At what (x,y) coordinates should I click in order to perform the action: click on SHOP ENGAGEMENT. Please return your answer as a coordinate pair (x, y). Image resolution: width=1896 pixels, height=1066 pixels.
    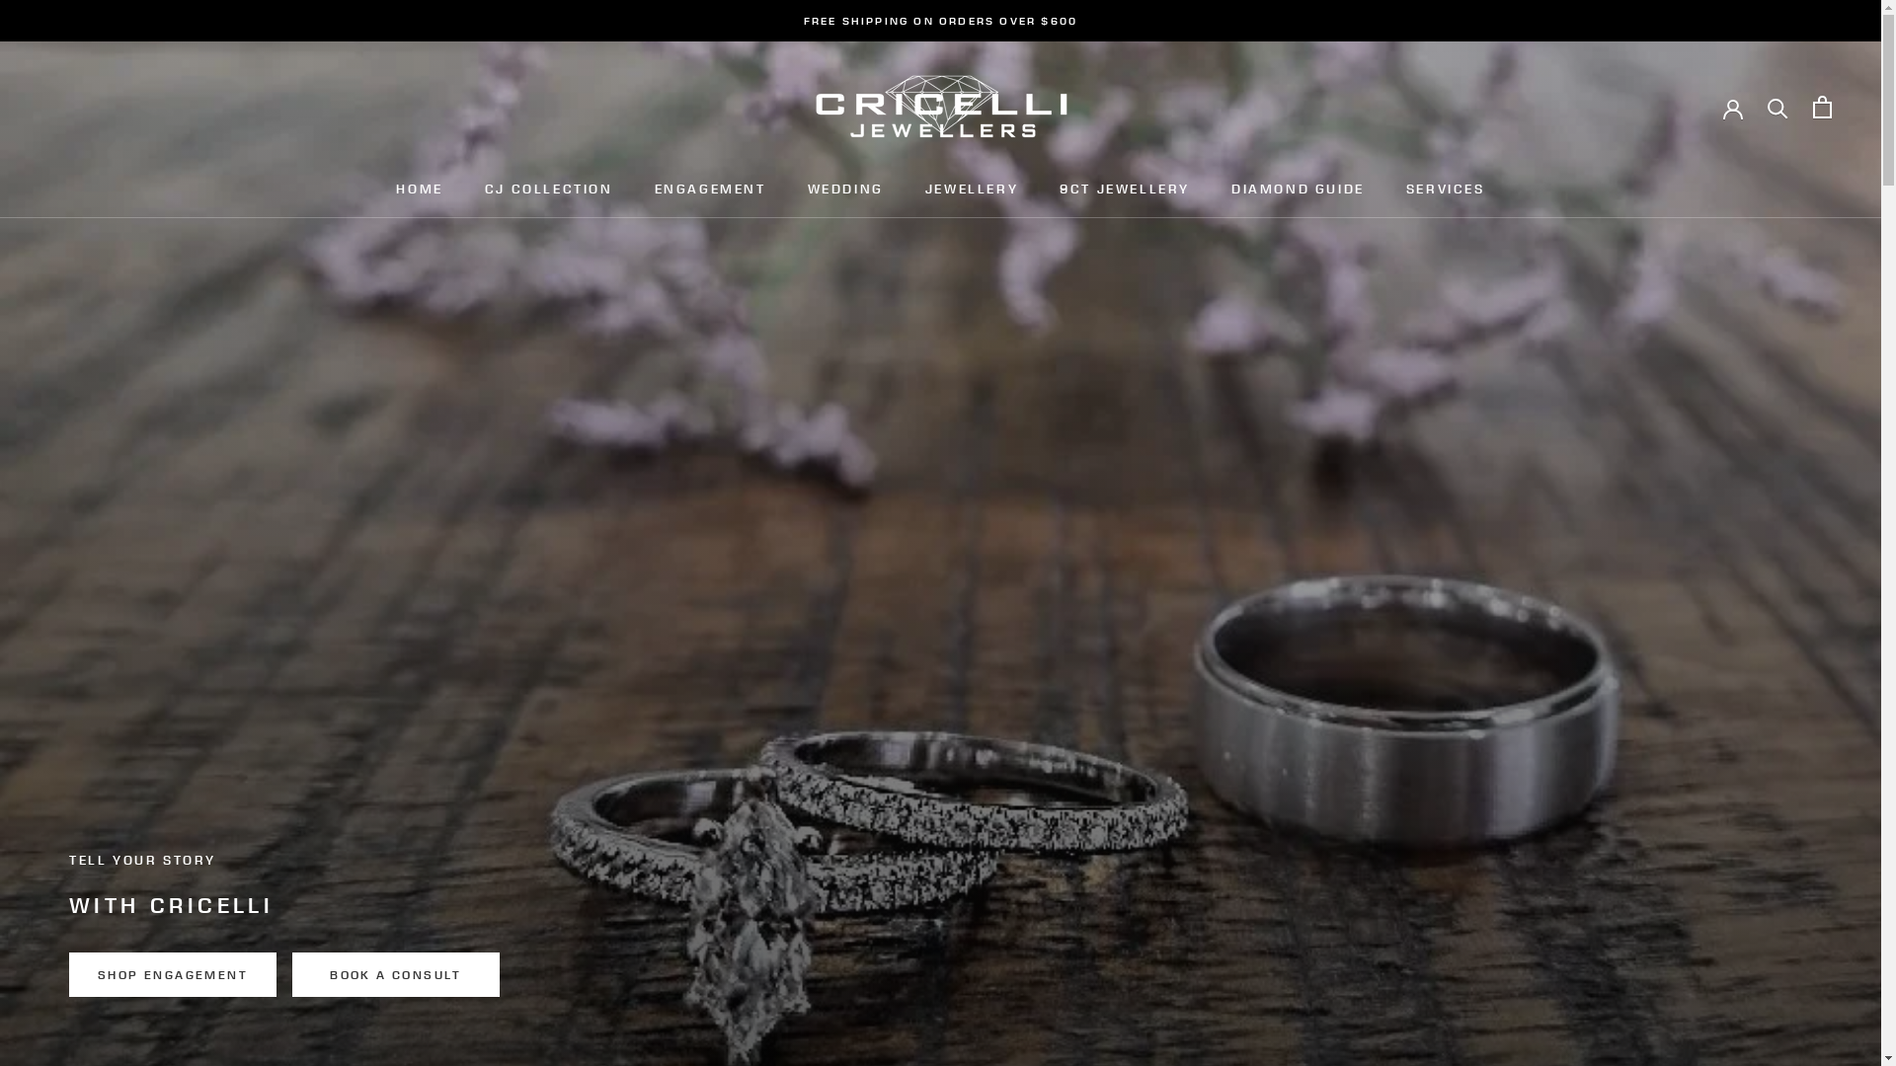
    Looking at the image, I should click on (173, 975).